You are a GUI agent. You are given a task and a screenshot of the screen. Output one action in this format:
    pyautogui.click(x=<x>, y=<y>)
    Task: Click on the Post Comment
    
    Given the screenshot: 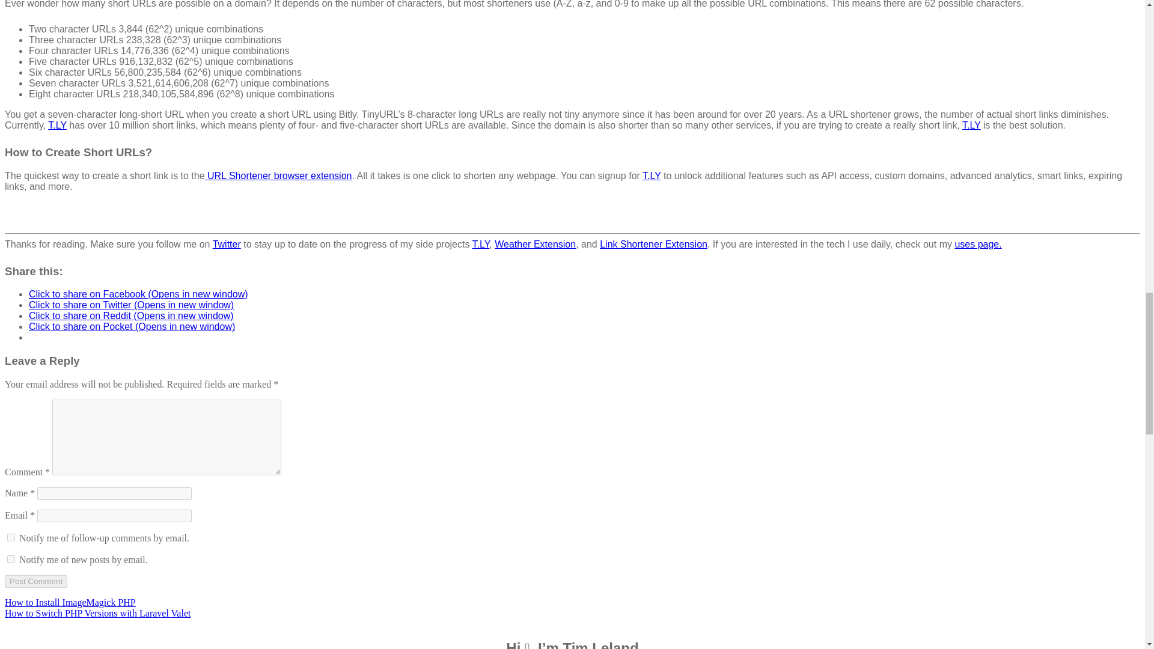 What is the action you would take?
    pyautogui.click(x=35, y=581)
    